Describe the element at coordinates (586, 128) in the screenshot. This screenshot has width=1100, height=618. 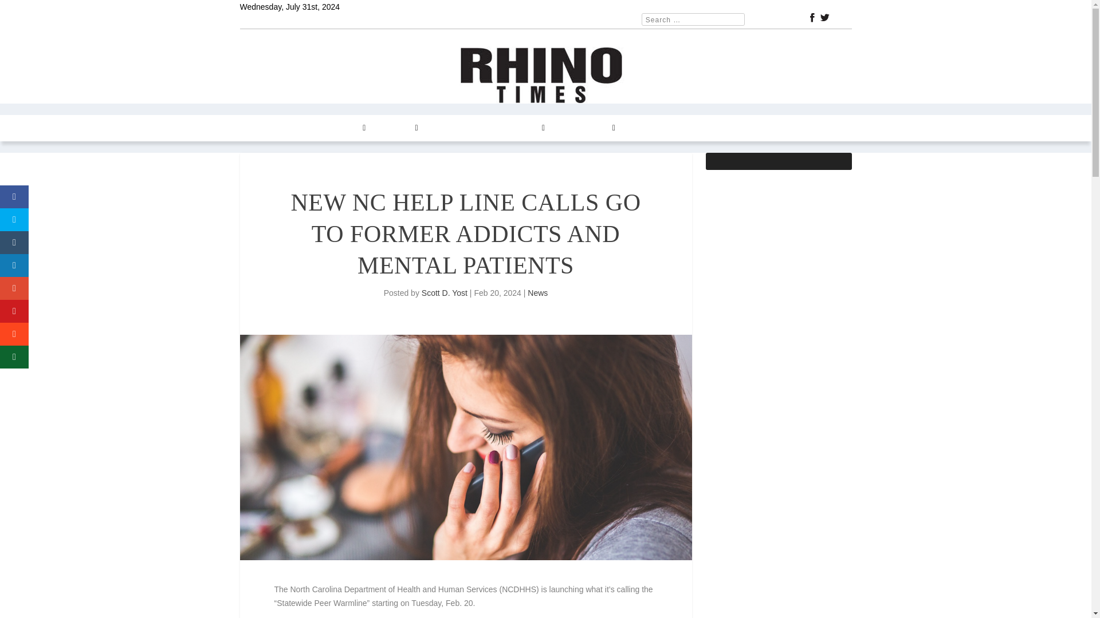
I see `CONTACT US` at that location.